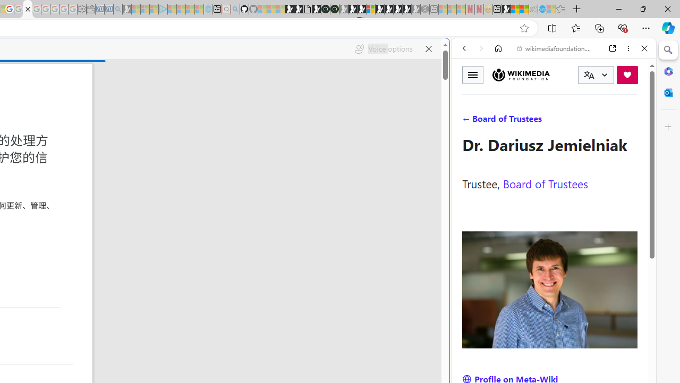 The height and width of the screenshot is (383, 680). Describe the element at coordinates (596, 75) in the screenshot. I see `CURRENT LANGUAGE:` at that location.